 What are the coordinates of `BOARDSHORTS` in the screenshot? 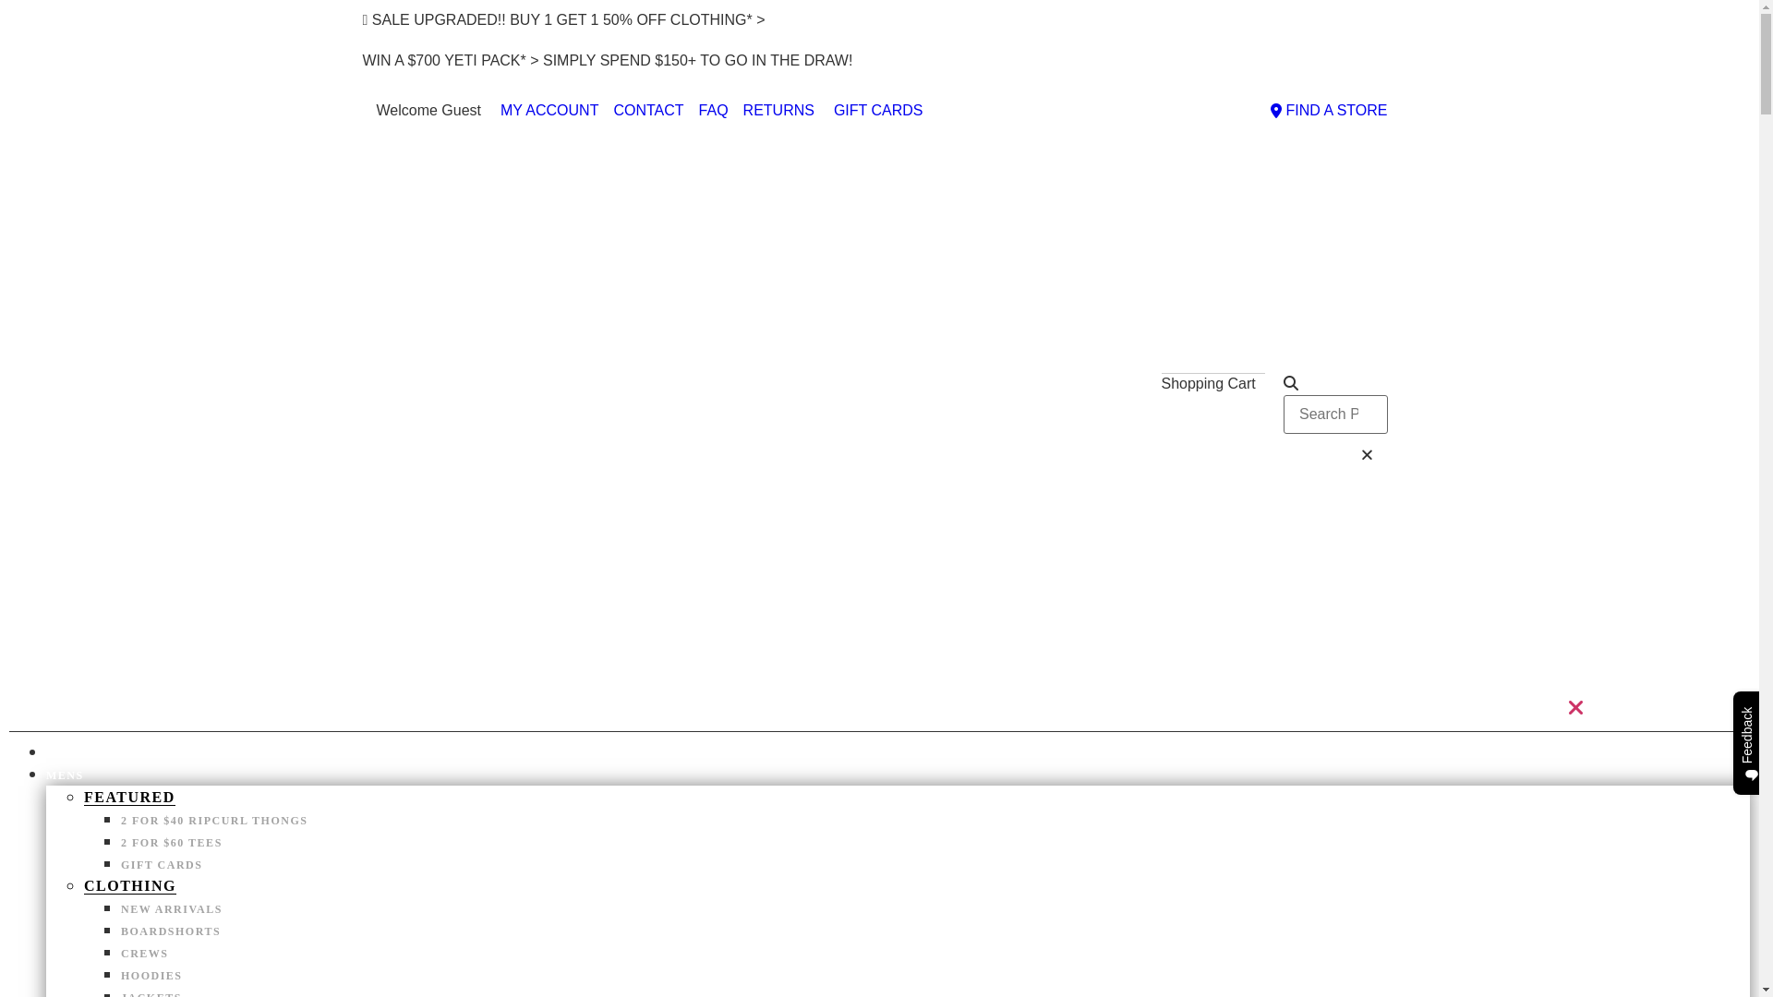 It's located at (171, 931).